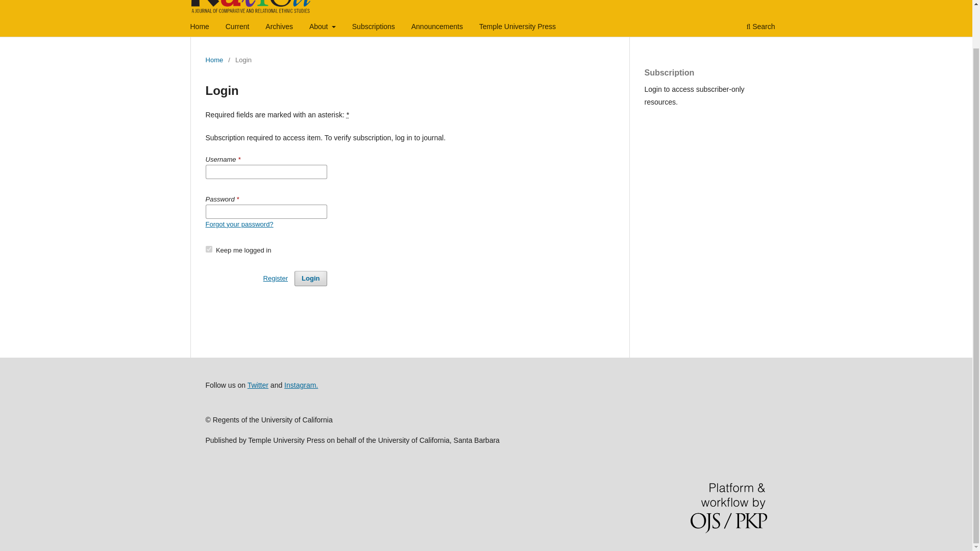  Describe the element at coordinates (518, 28) in the screenshot. I see `Temple University Press` at that location.